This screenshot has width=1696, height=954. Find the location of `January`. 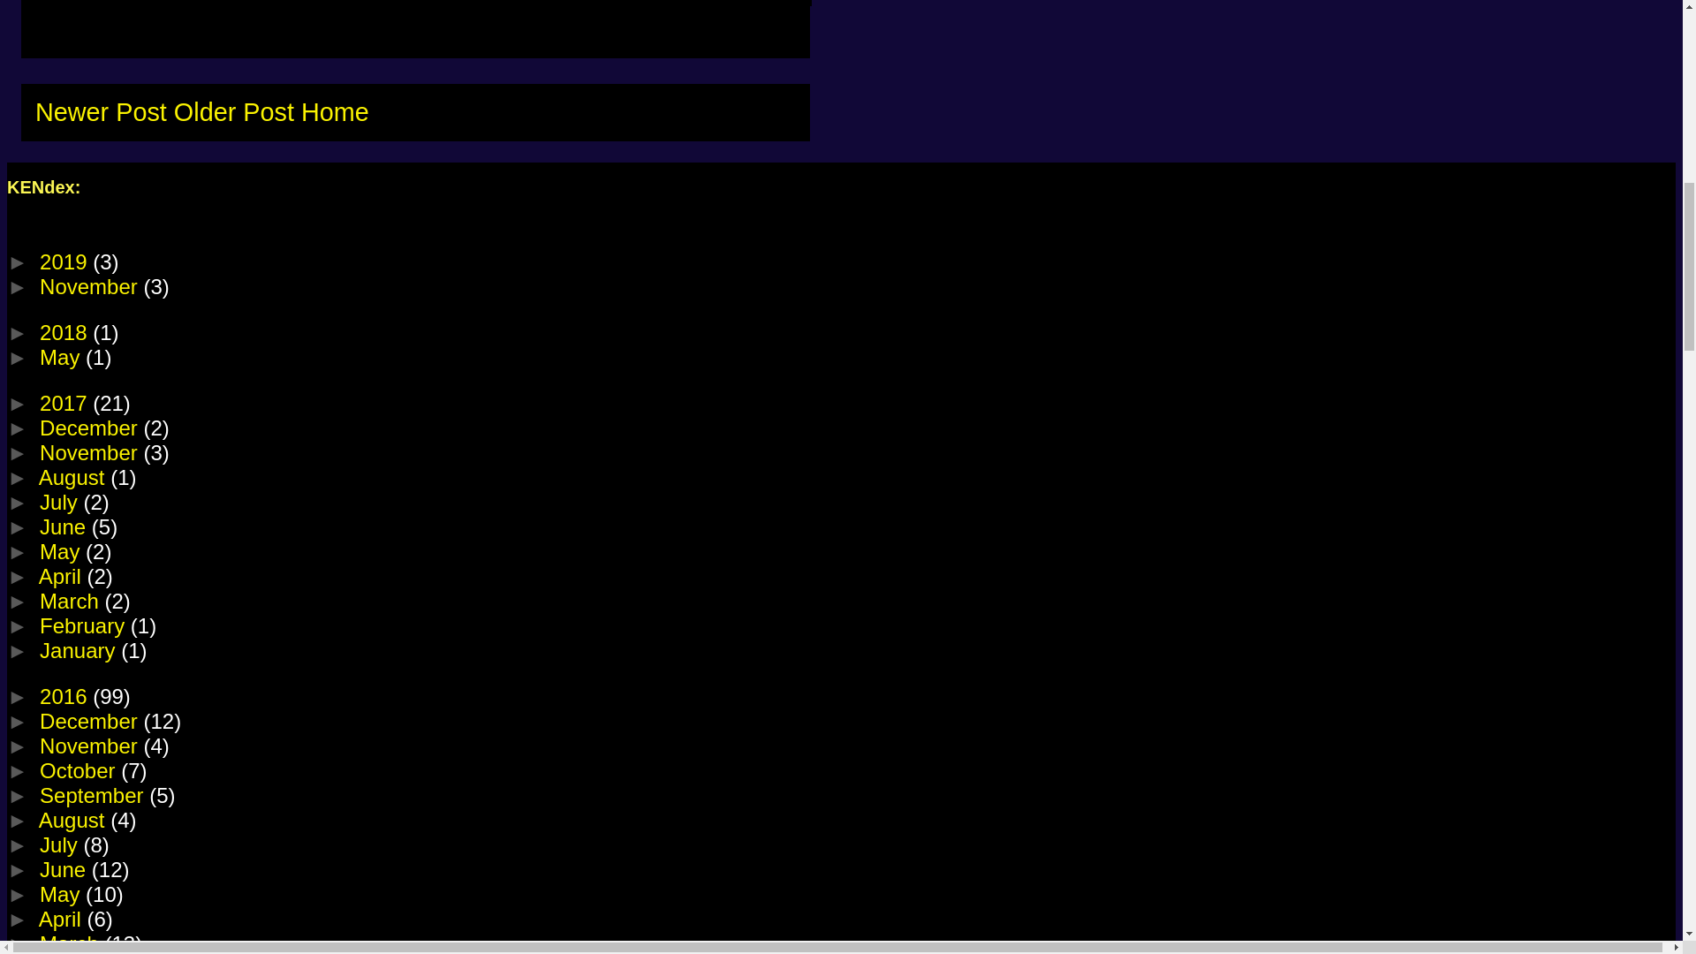

January is located at coordinates (79, 650).